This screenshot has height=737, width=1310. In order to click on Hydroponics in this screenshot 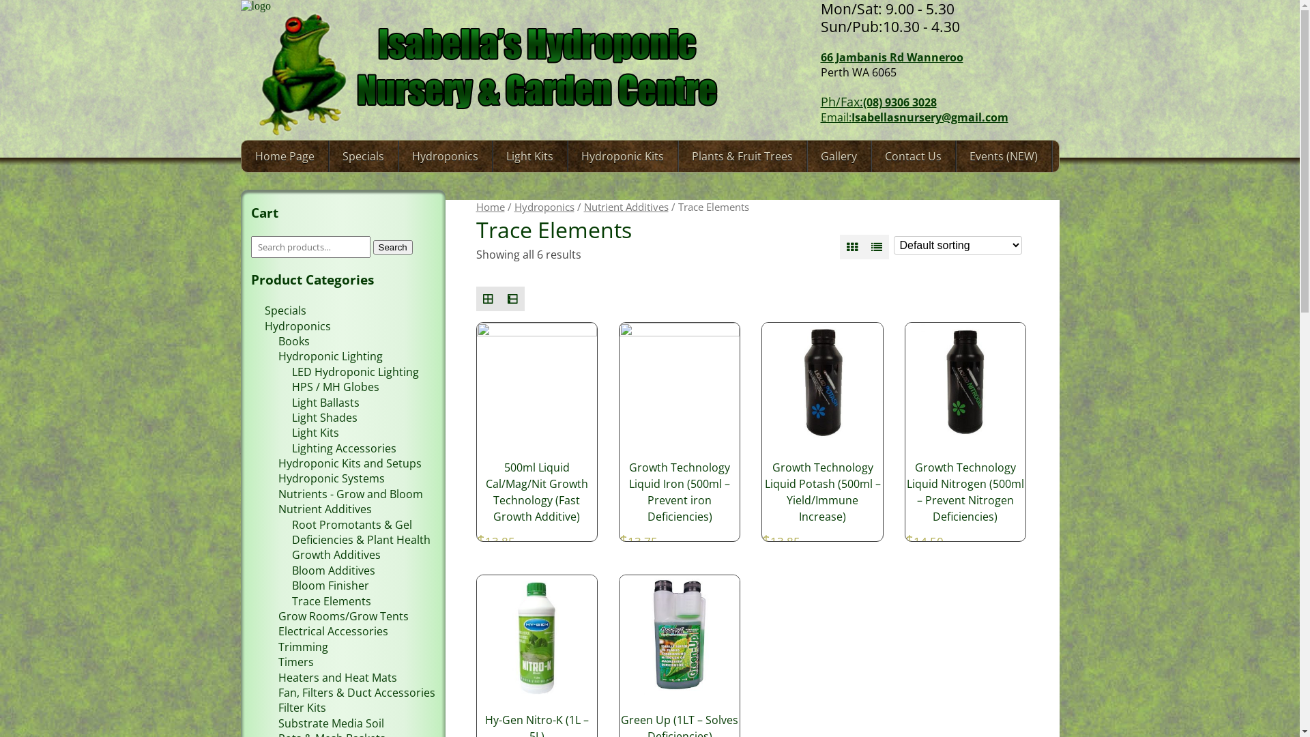, I will do `click(544, 207)`.